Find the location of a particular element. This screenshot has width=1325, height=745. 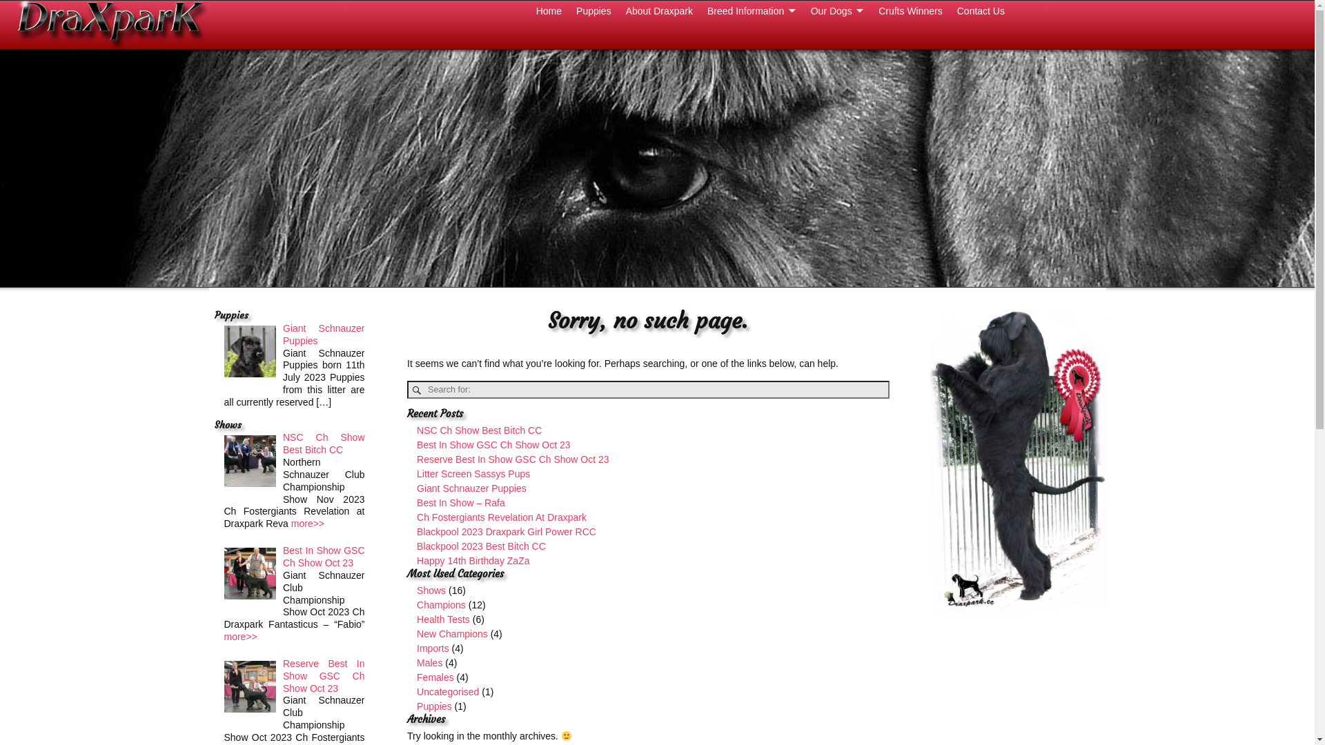

Imports is located at coordinates (433, 648).